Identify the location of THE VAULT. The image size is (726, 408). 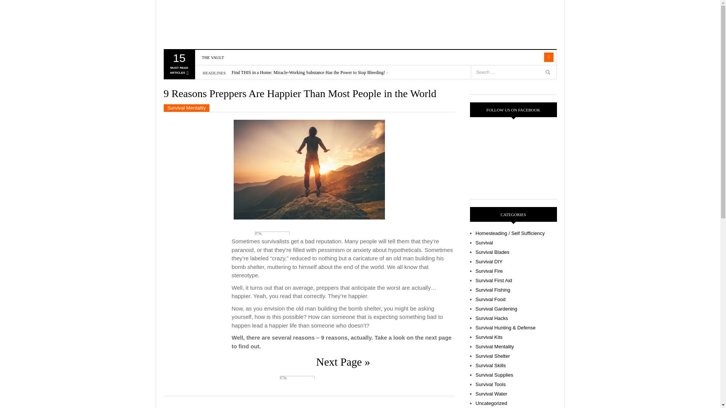
(213, 57).